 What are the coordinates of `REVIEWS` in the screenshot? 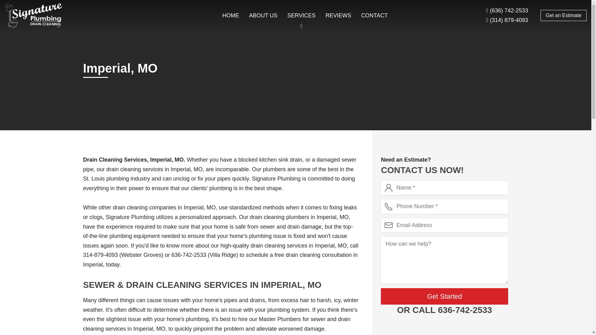 It's located at (338, 16).